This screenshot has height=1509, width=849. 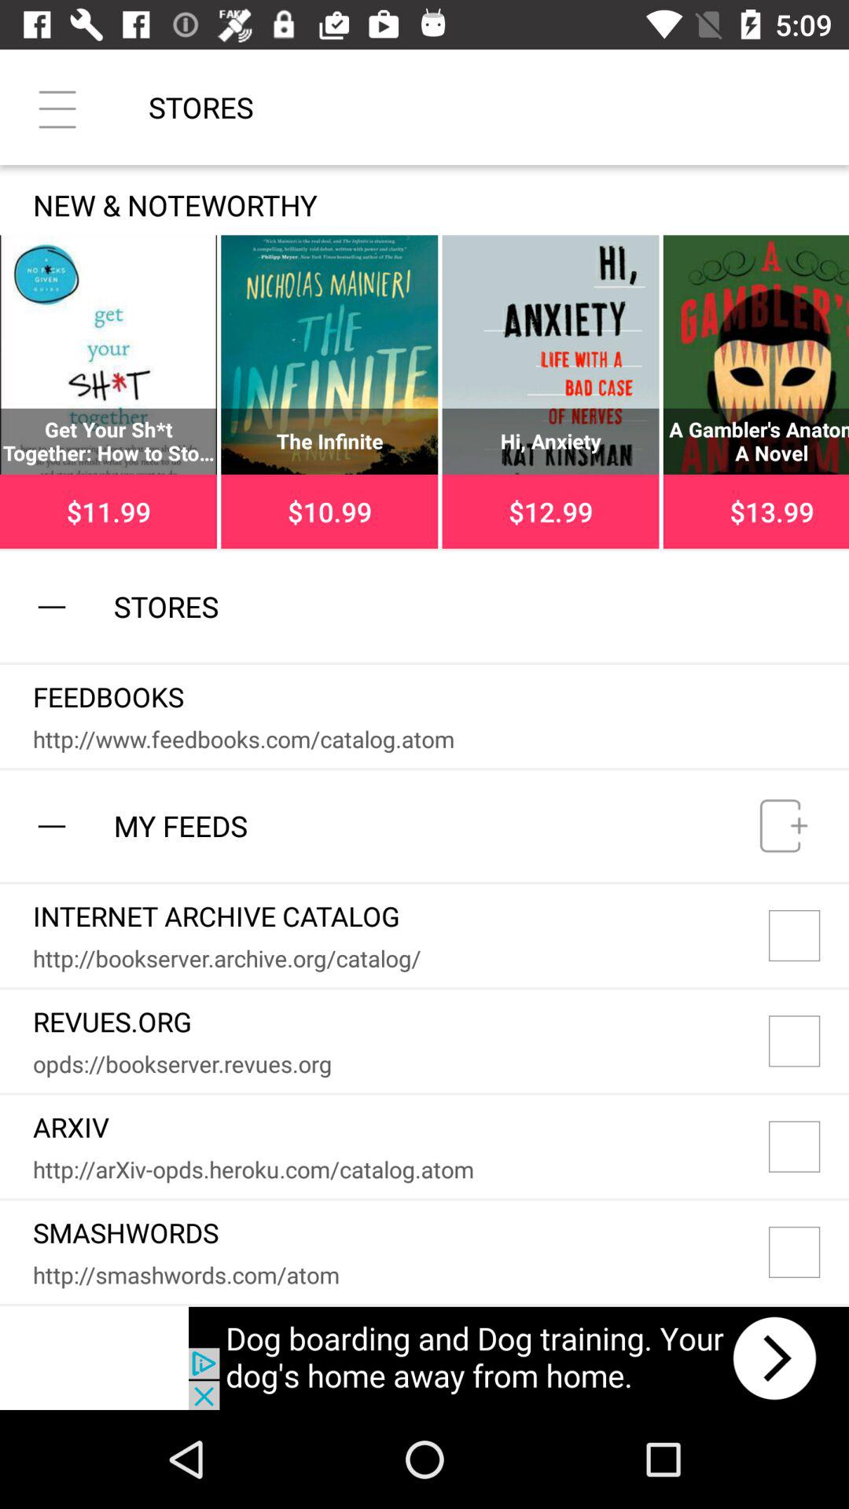 I want to click on view advertisement, so click(x=519, y=1358).